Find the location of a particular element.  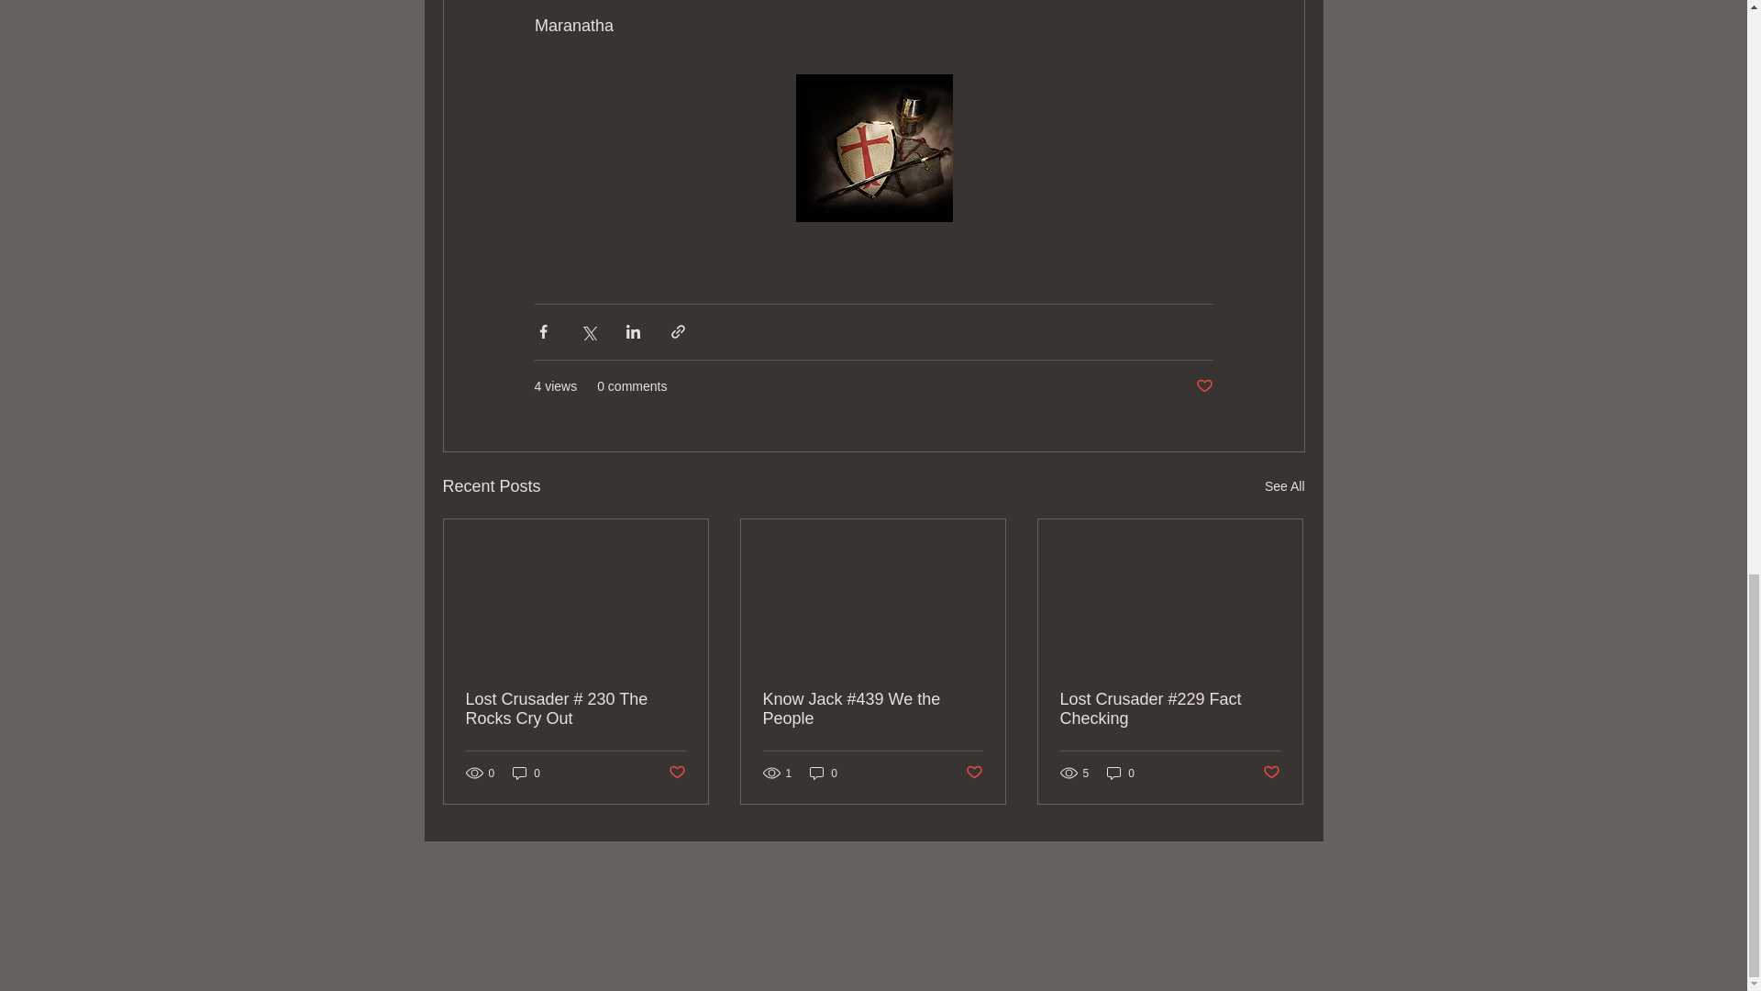

Post not marked as liked is located at coordinates (675, 773).